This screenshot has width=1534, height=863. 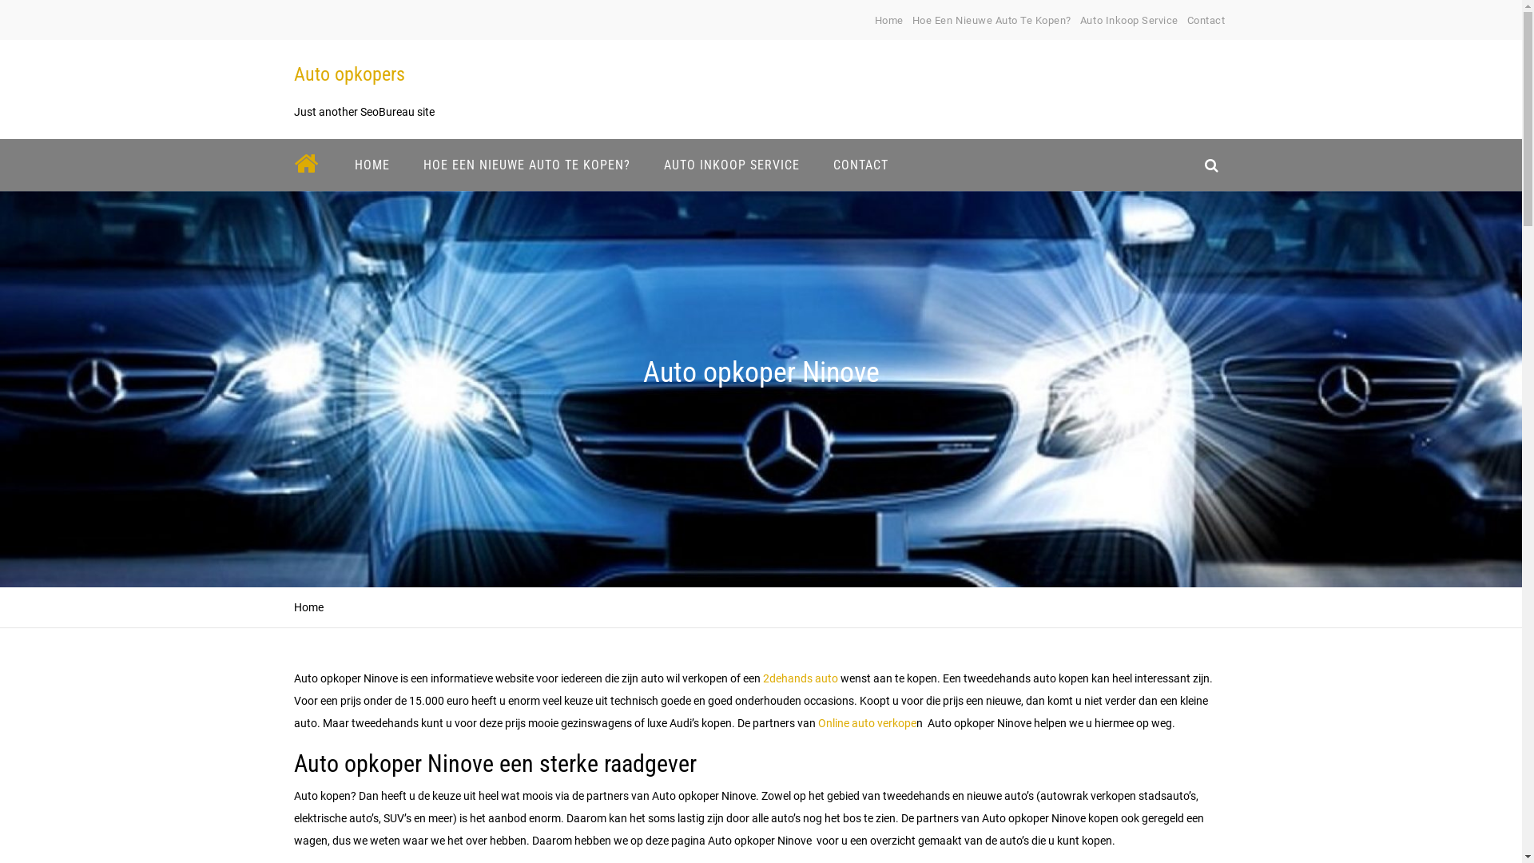 I want to click on Auto Inkoop Service, so click(x=1130, y=21).